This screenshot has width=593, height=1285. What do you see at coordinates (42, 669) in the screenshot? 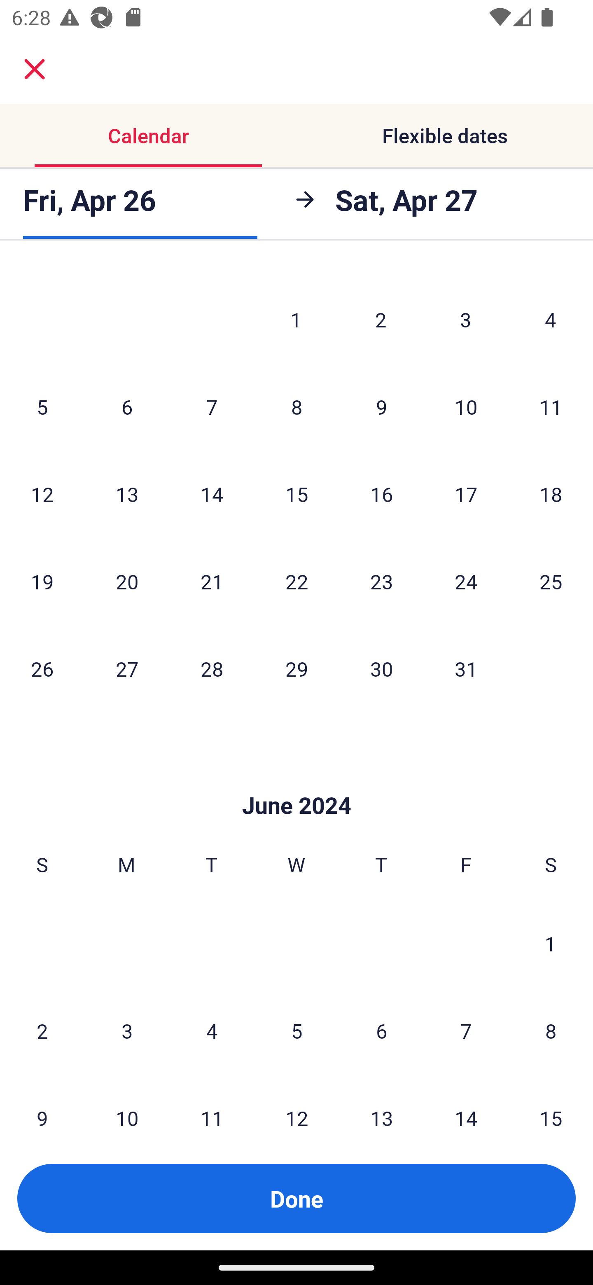
I see `26 Sunday, May 26, 2024` at bounding box center [42, 669].